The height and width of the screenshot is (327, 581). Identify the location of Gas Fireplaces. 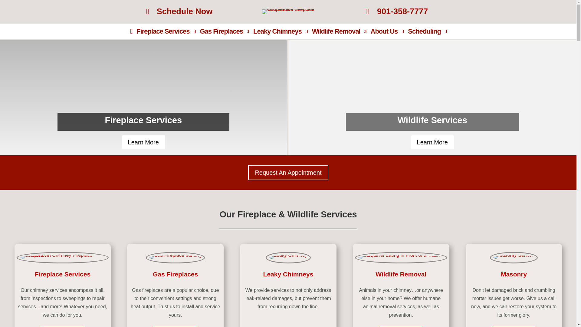
(225, 33).